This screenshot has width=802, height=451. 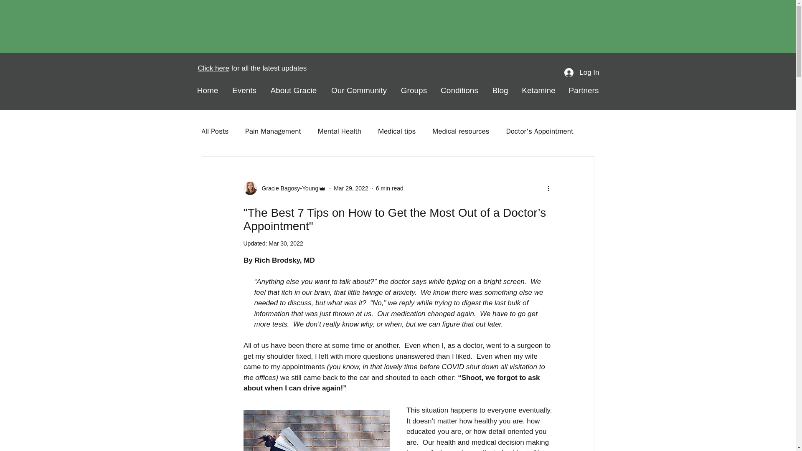 I want to click on Medical tips, so click(x=396, y=131).